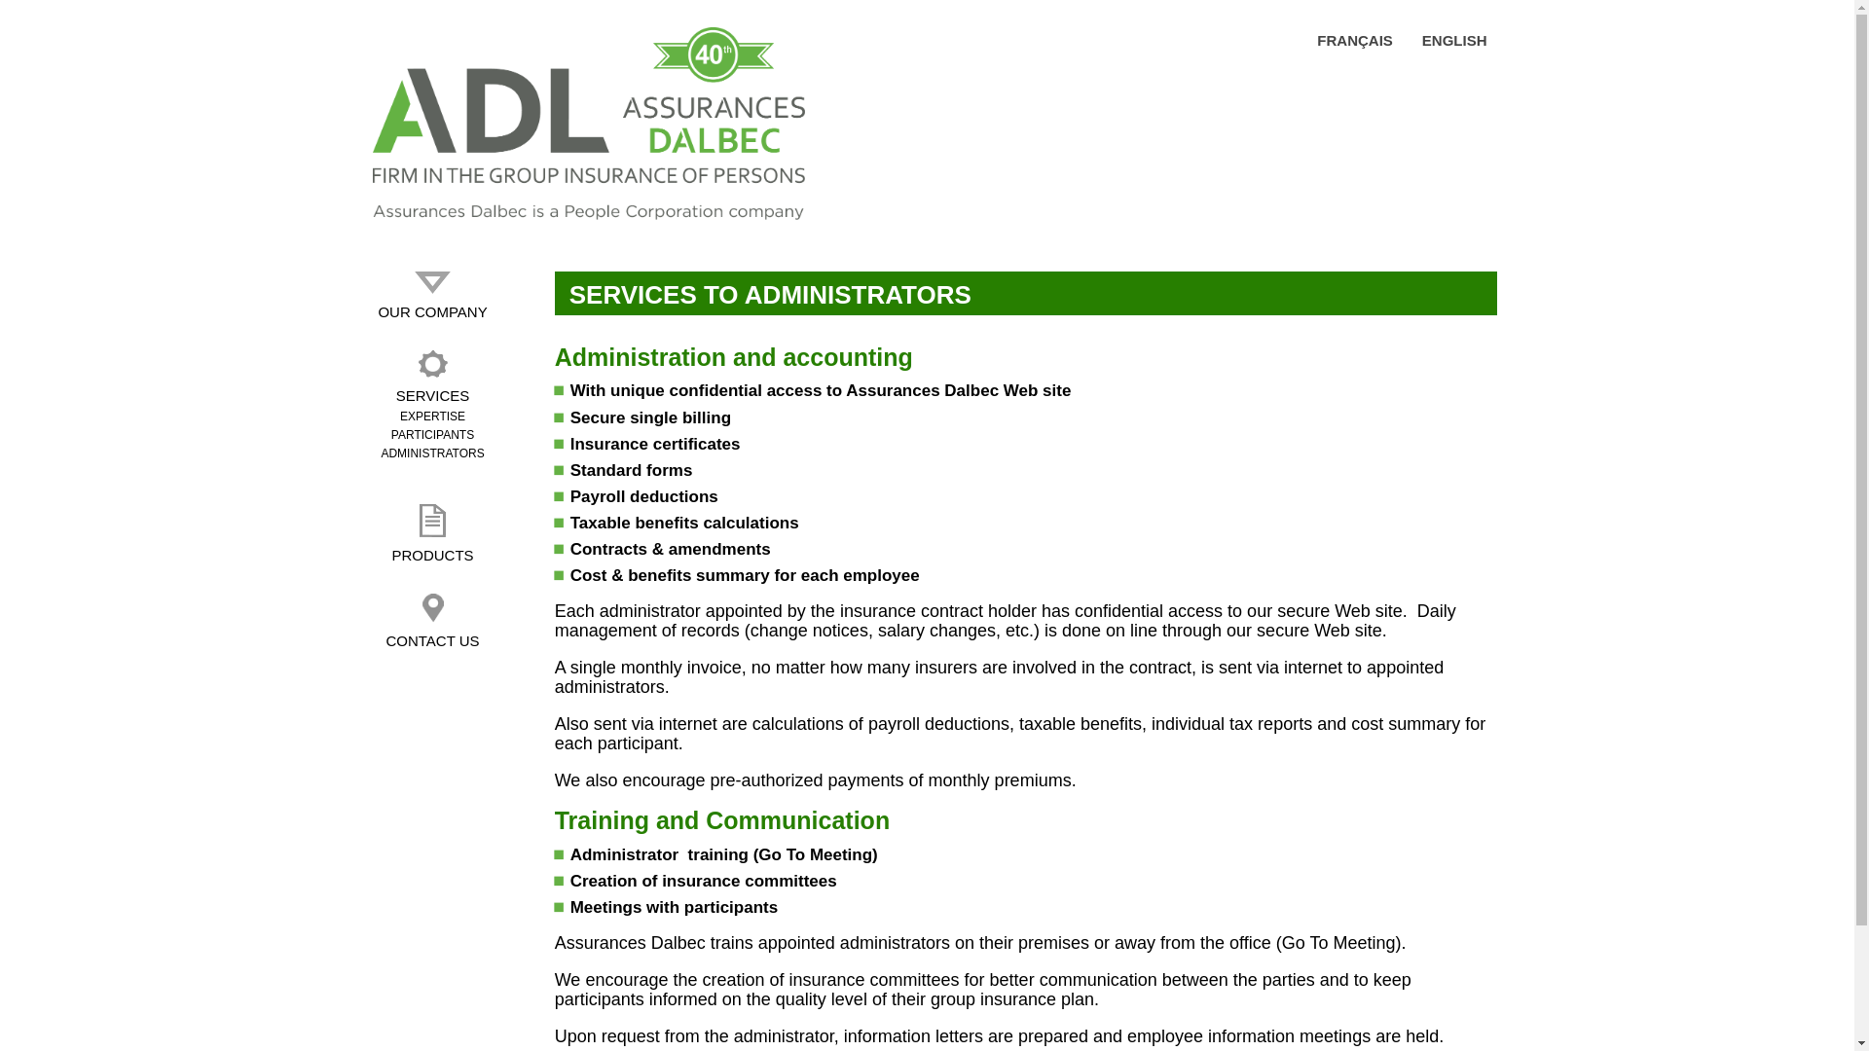 Image resolution: width=1869 pixels, height=1051 pixels. I want to click on ENGLISH, so click(1454, 39).